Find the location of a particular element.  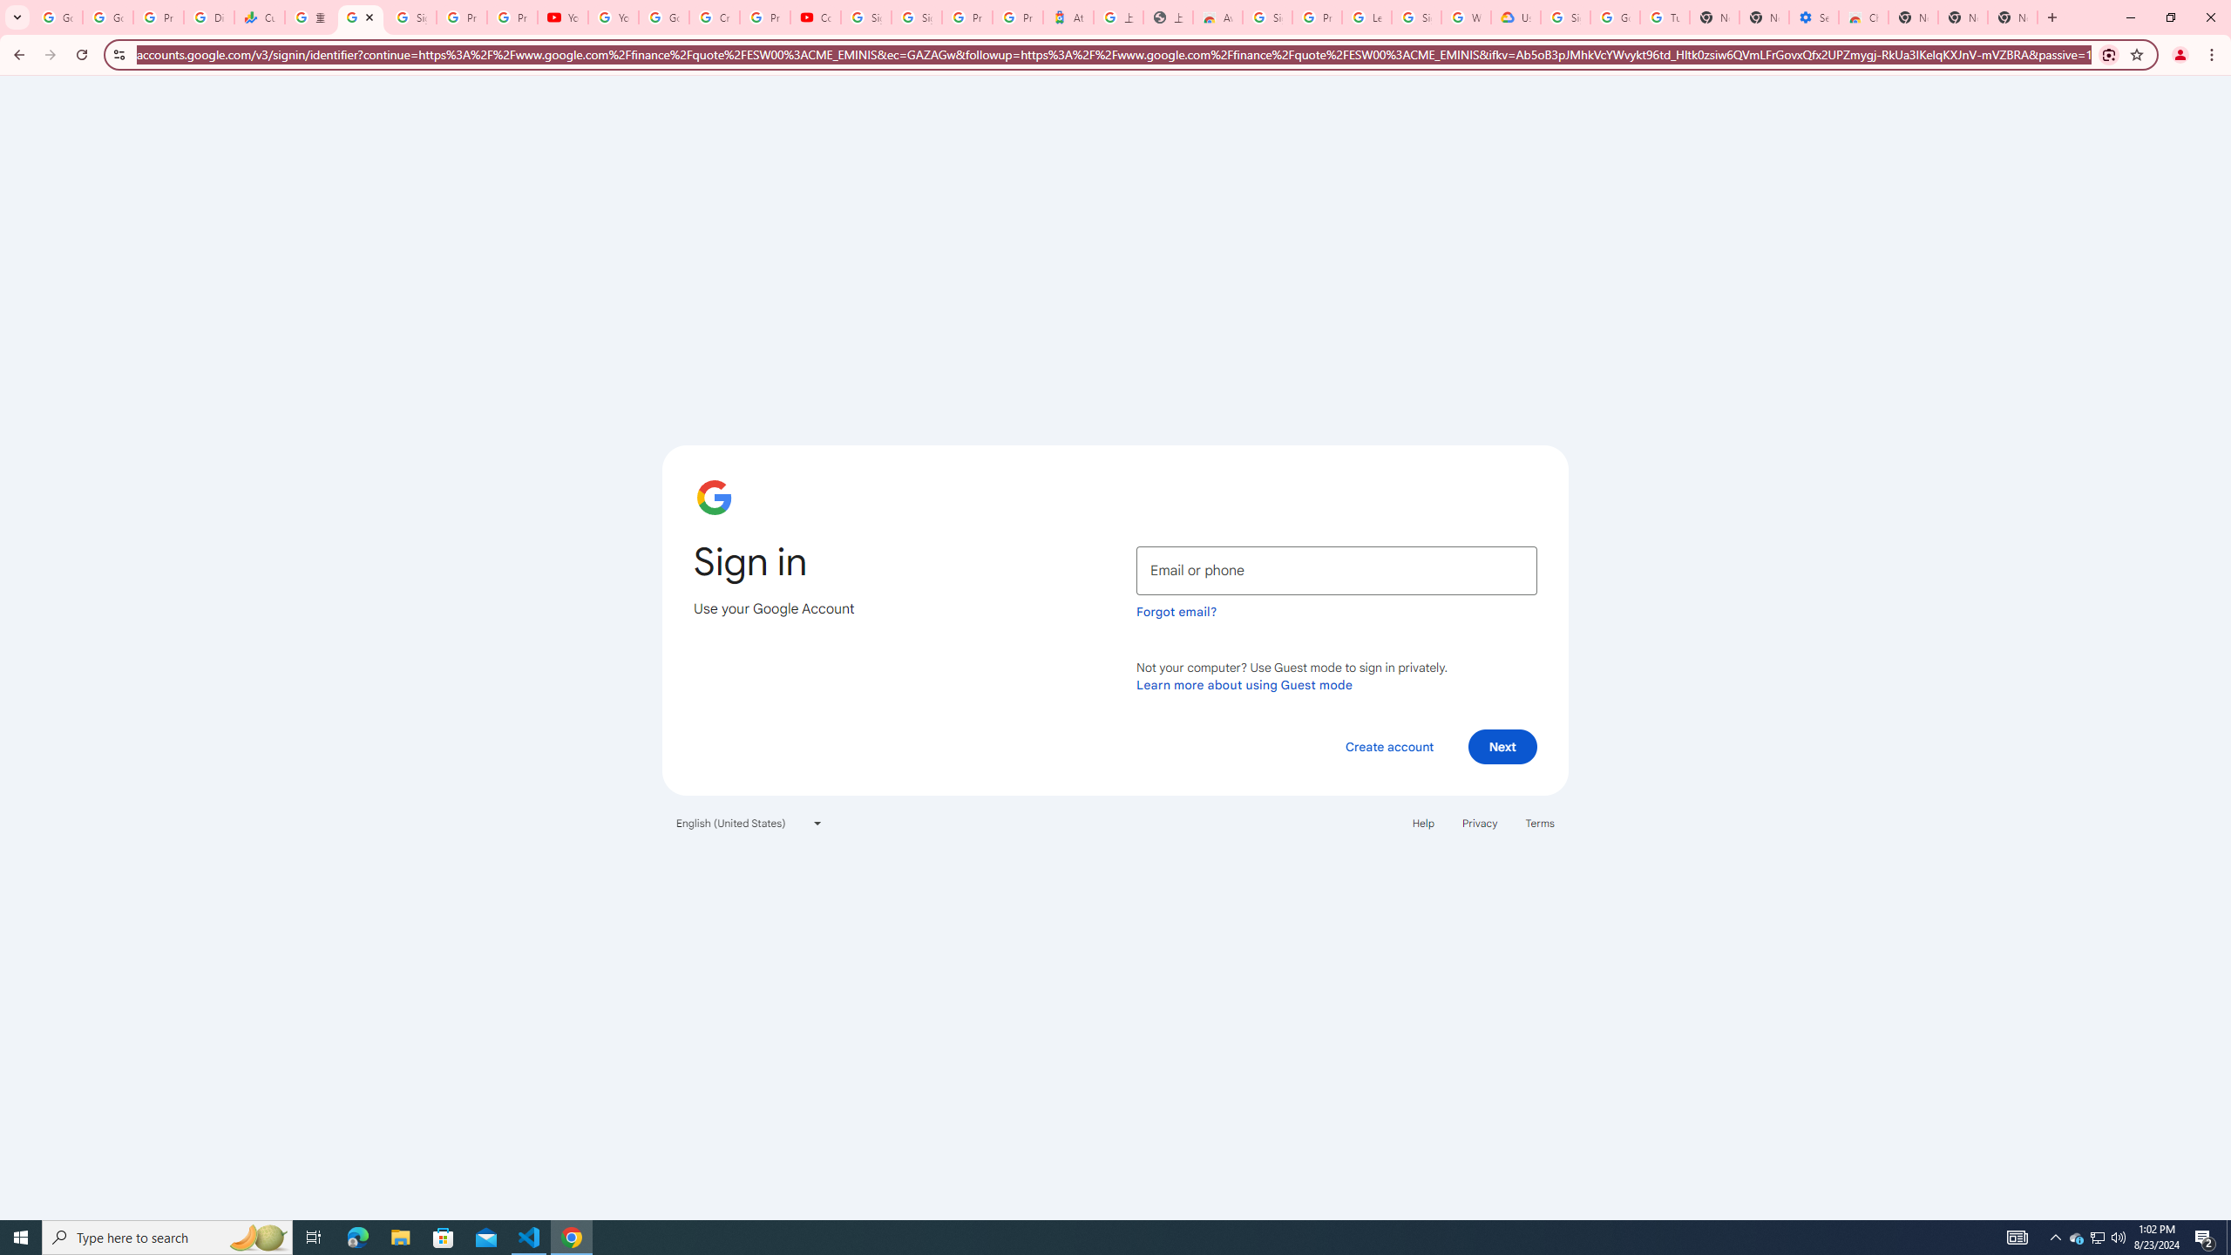

YouTube is located at coordinates (563, 17).